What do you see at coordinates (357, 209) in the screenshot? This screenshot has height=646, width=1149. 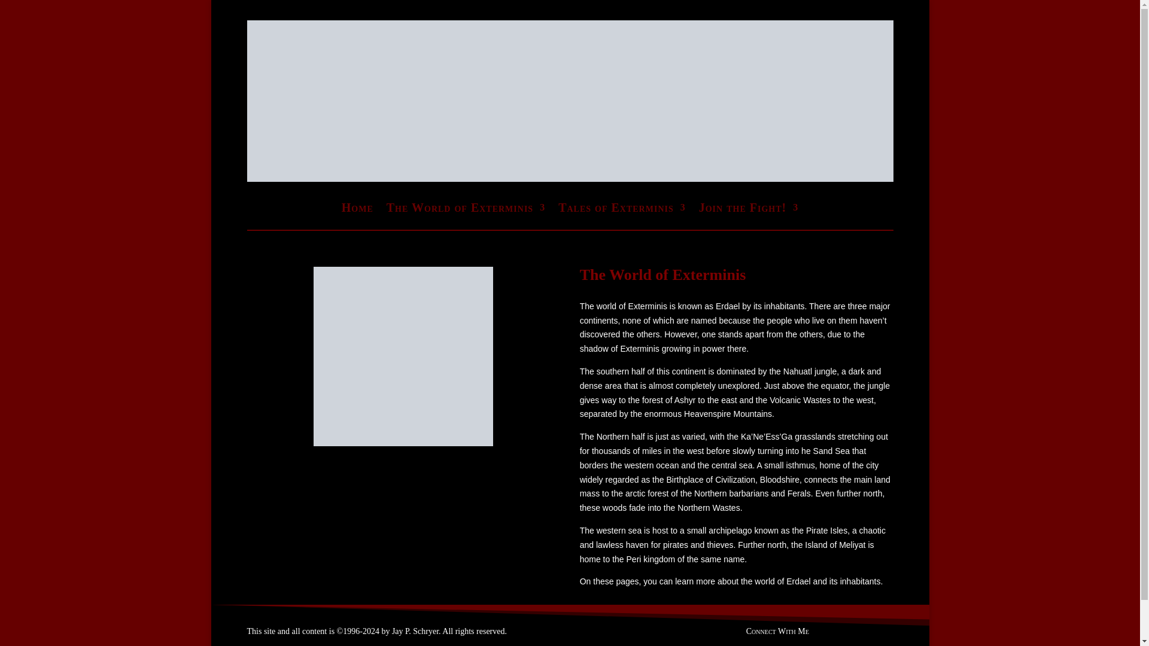 I see `Home` at bounding box center [357, 209].